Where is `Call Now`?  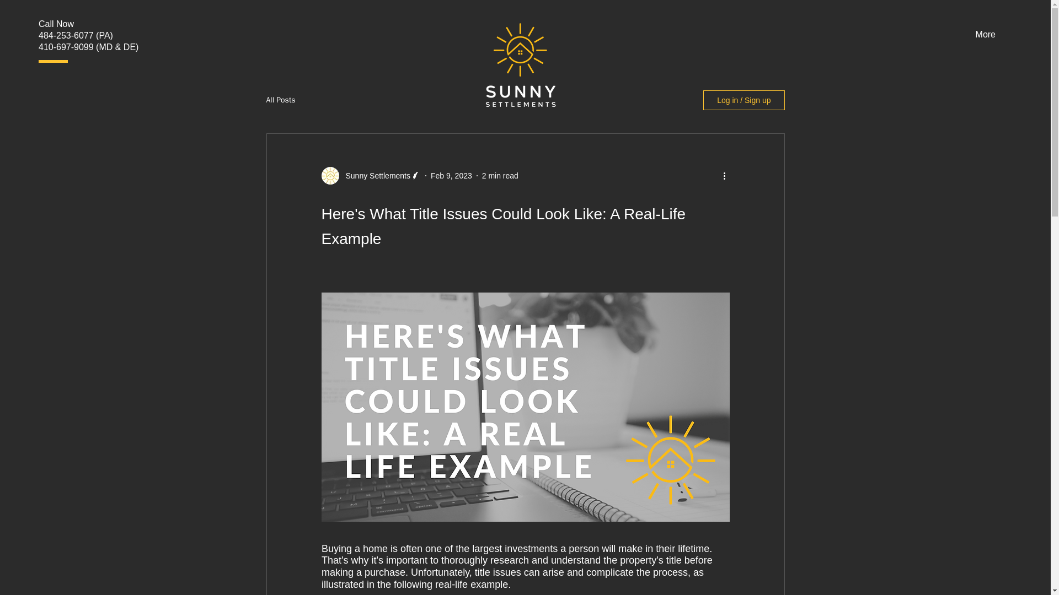 Call Now is located at coordinates (56, 23).